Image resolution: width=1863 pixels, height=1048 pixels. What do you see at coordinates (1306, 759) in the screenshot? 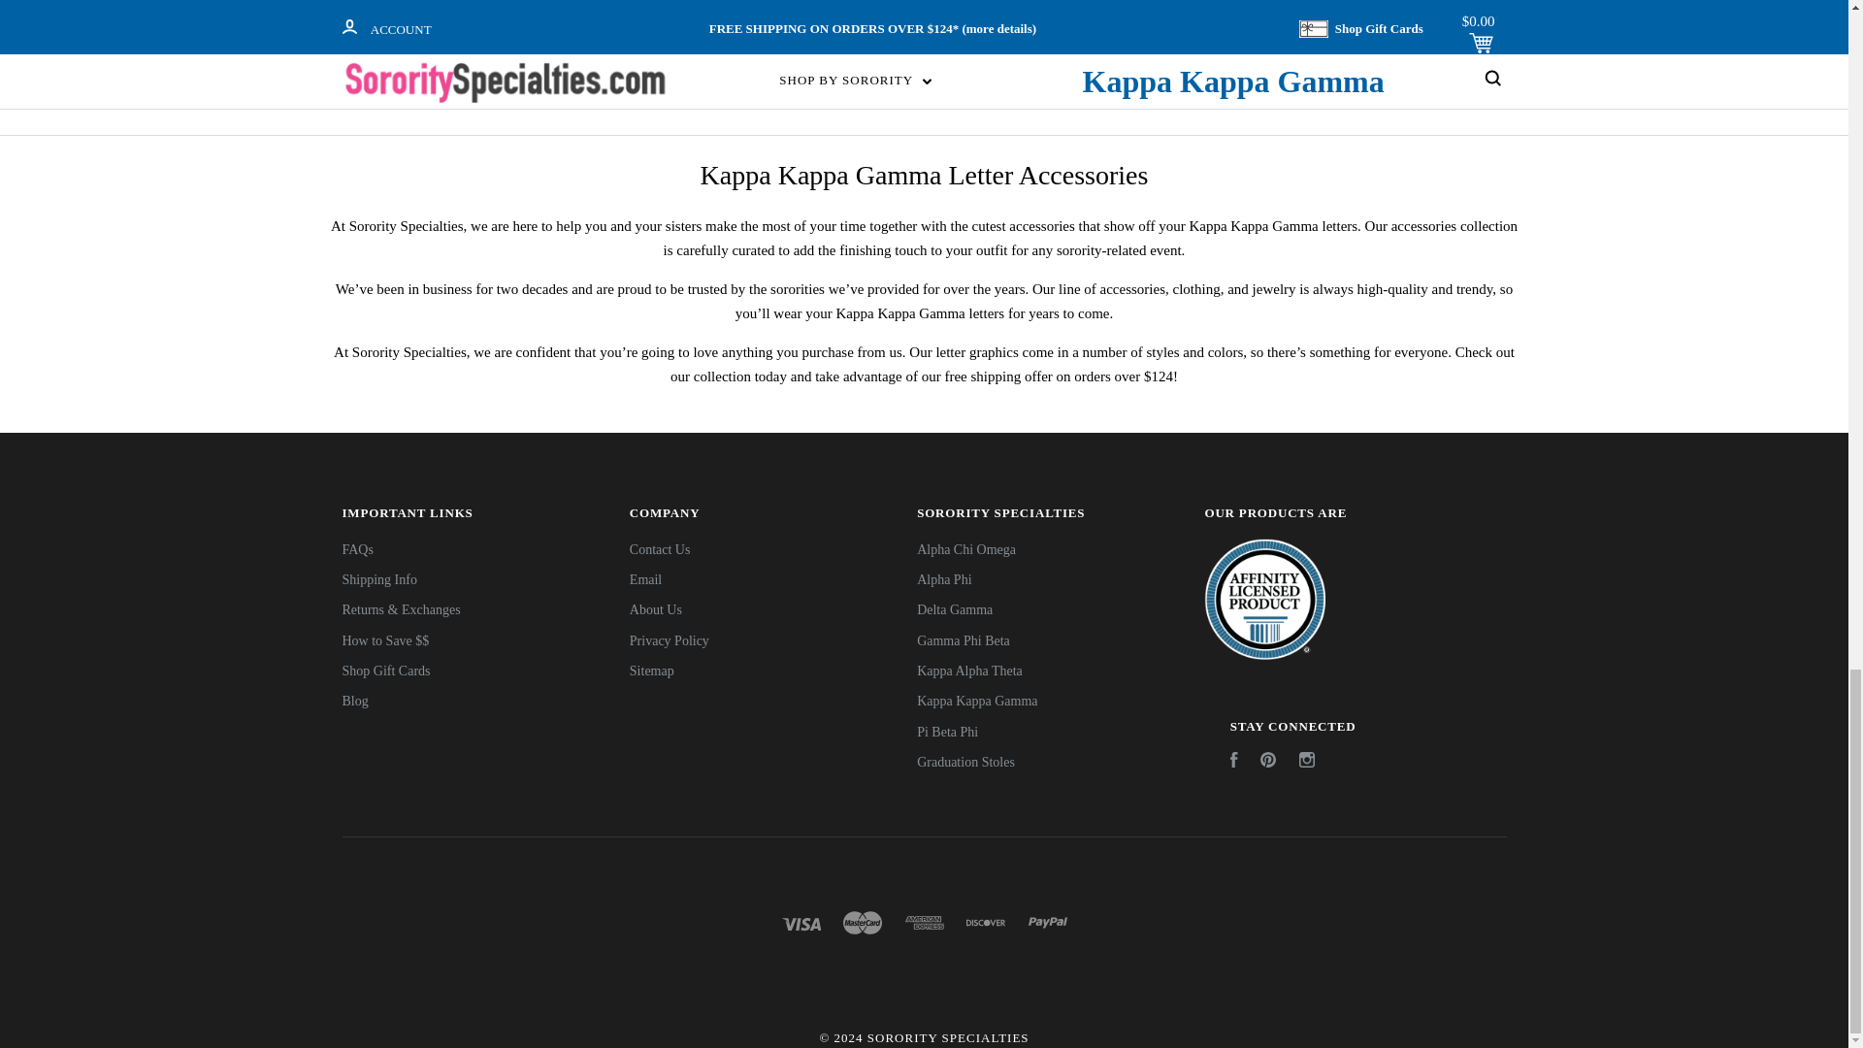
I see `instagram` at bounding box center [1306, 759].